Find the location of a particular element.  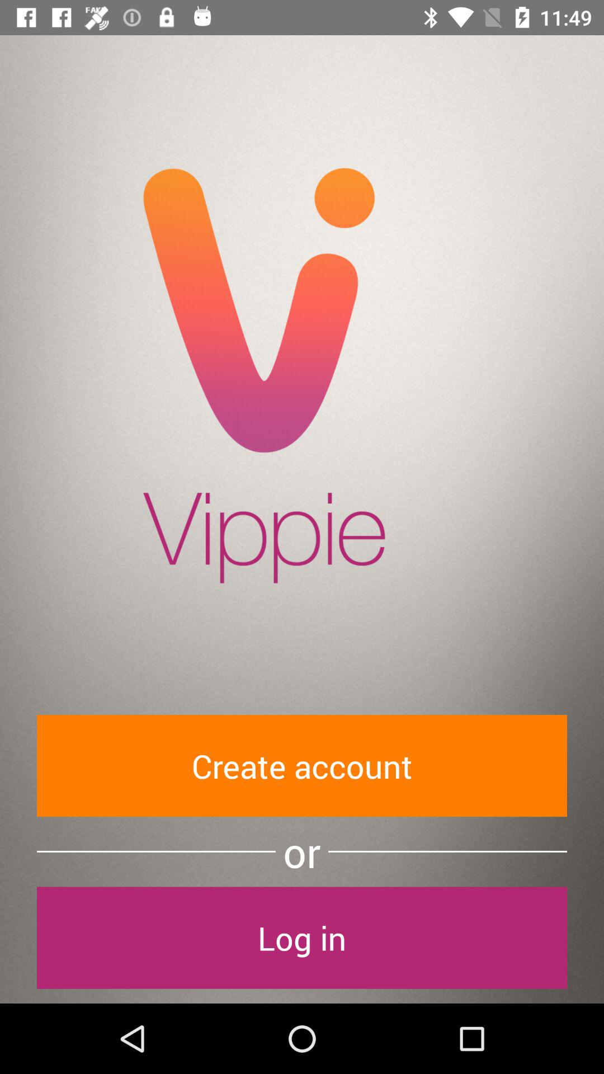

choose item below the or item is located at coordinates (302, 938).